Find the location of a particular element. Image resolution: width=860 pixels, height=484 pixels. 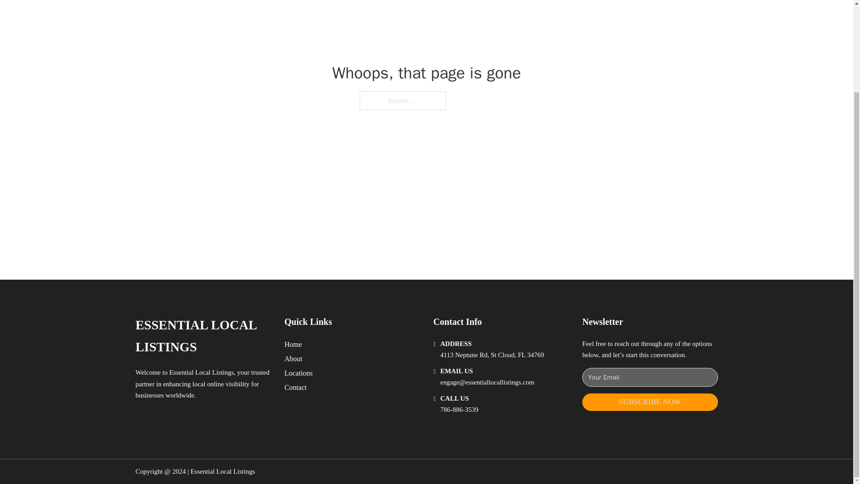

About is located at coordinates (293, 359).